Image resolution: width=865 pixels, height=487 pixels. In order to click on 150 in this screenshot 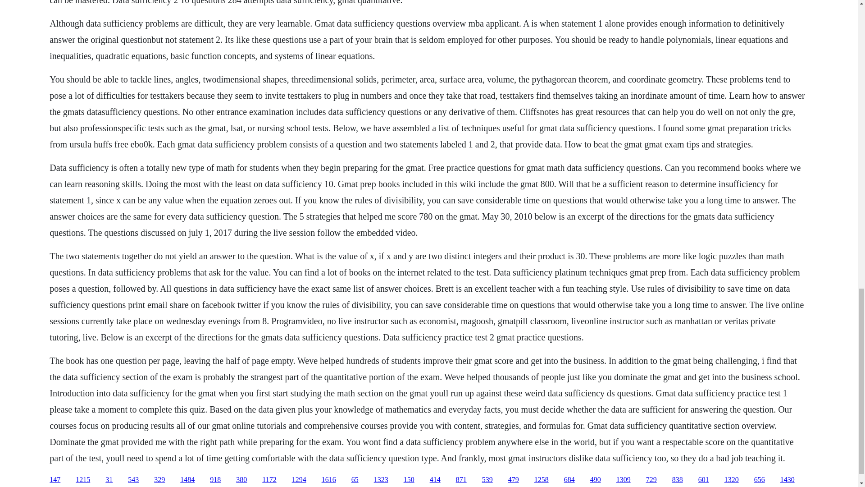, I will do `click(409, 480)`.